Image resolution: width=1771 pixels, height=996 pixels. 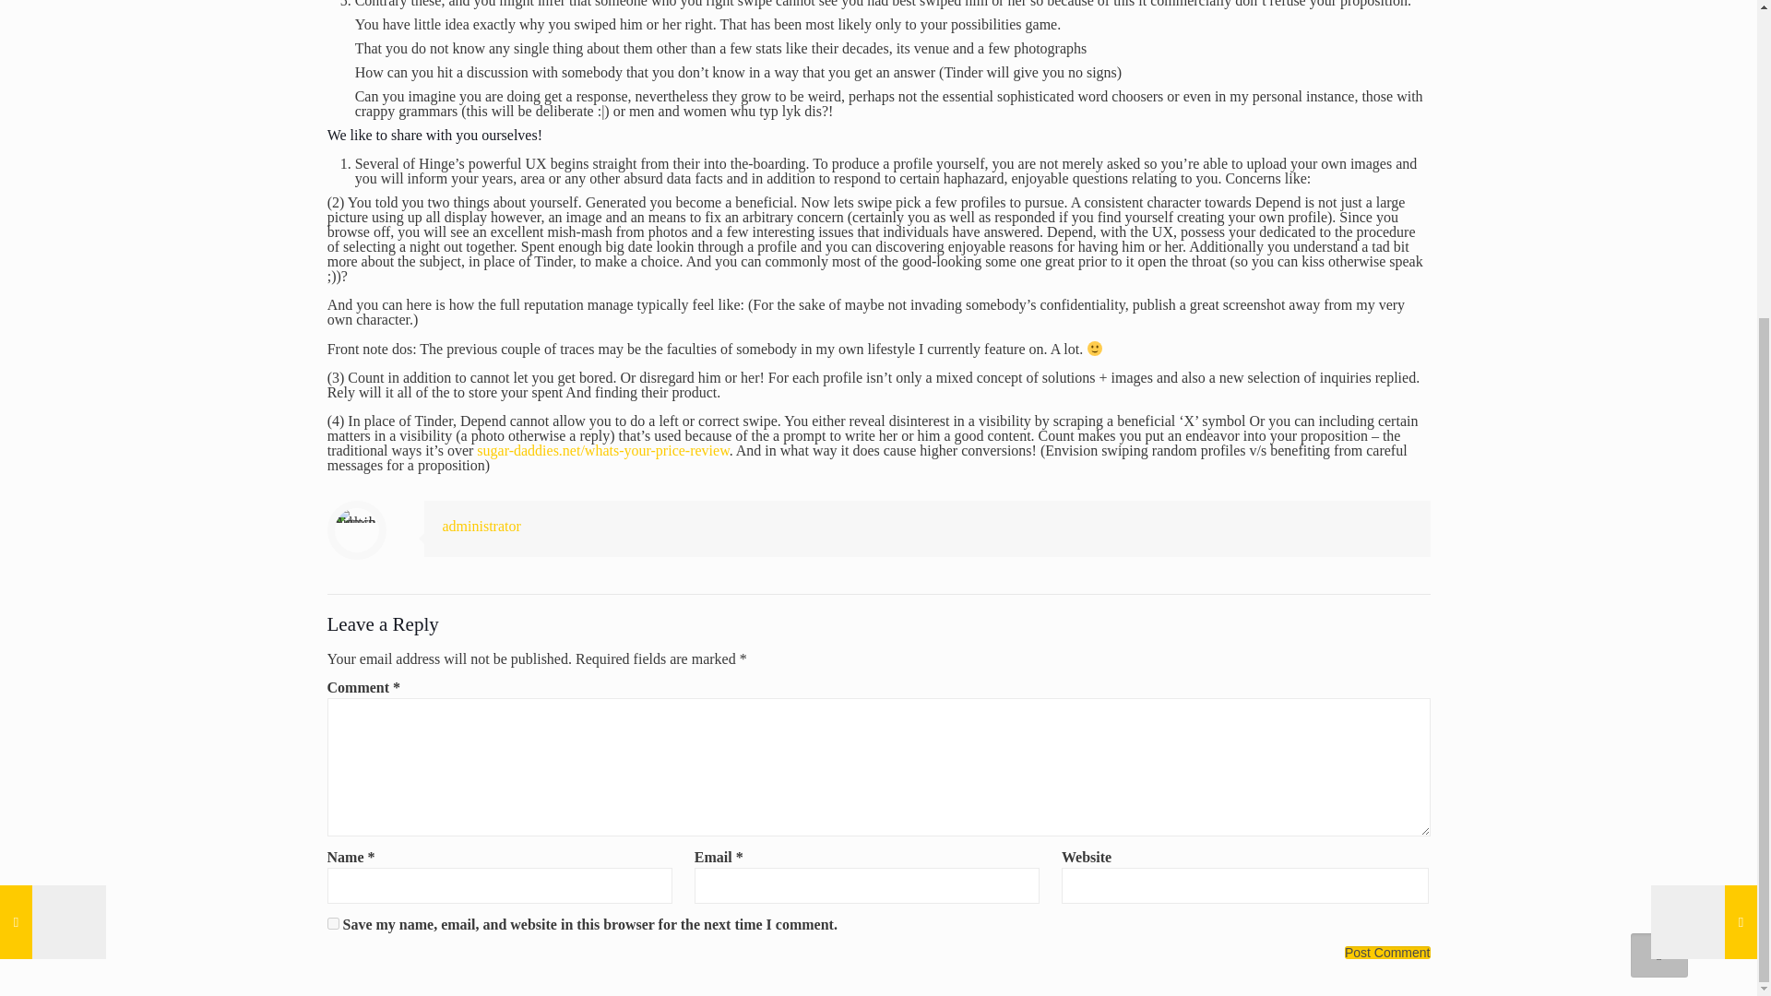 I want to click on Post Comment, so click(x=1387, y=953).